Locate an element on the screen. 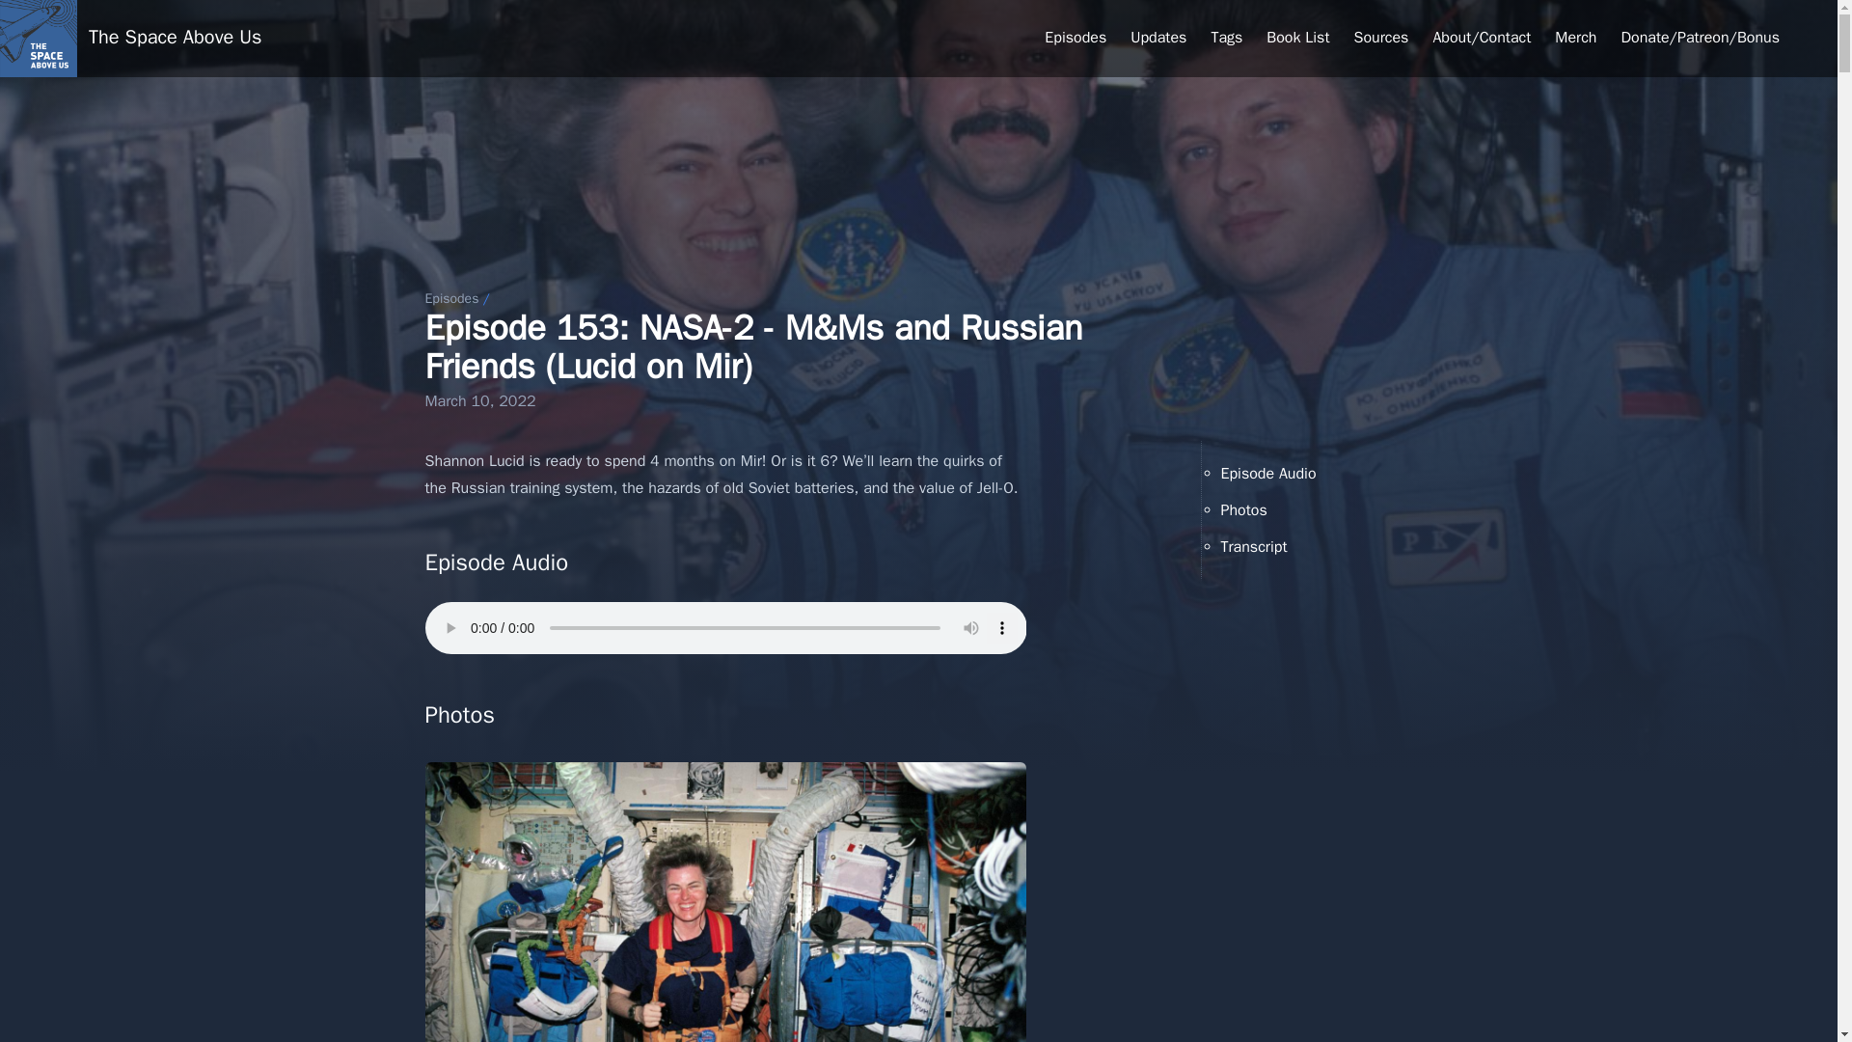 The image size is (1852, 1042). Updates is located at coordinates (1157, 39).